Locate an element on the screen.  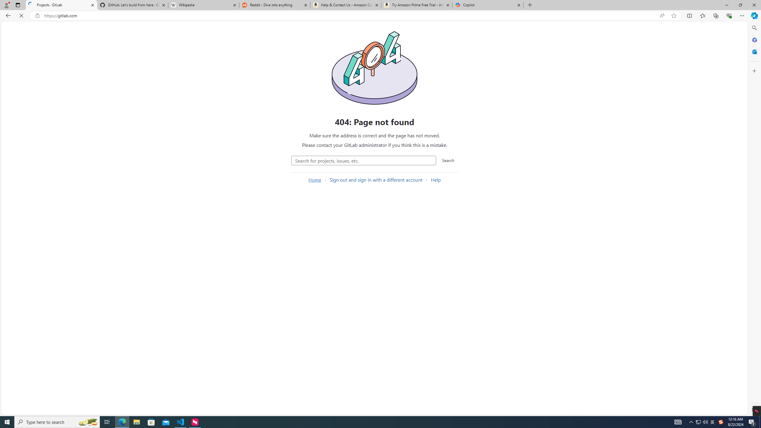
Class: s16 gl-icon gl-button-icon  is located at coordinates (592, 49).